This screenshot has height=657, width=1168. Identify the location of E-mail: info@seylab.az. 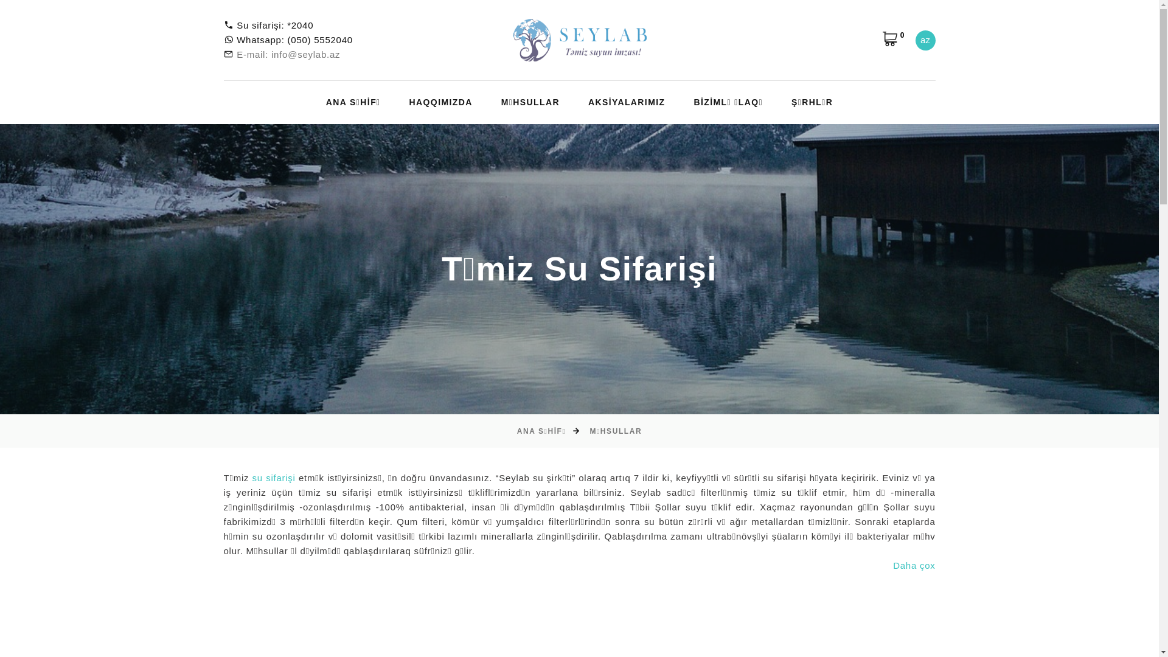
(288, 55).